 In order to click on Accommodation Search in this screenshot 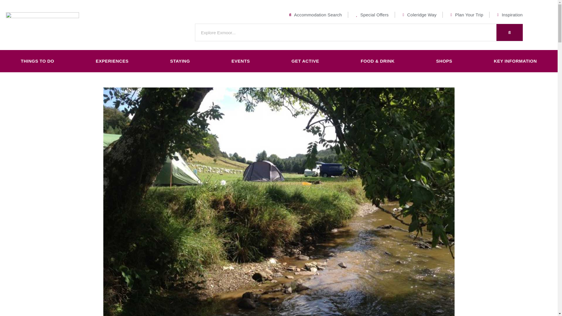, I will do `click(315, 15)`.